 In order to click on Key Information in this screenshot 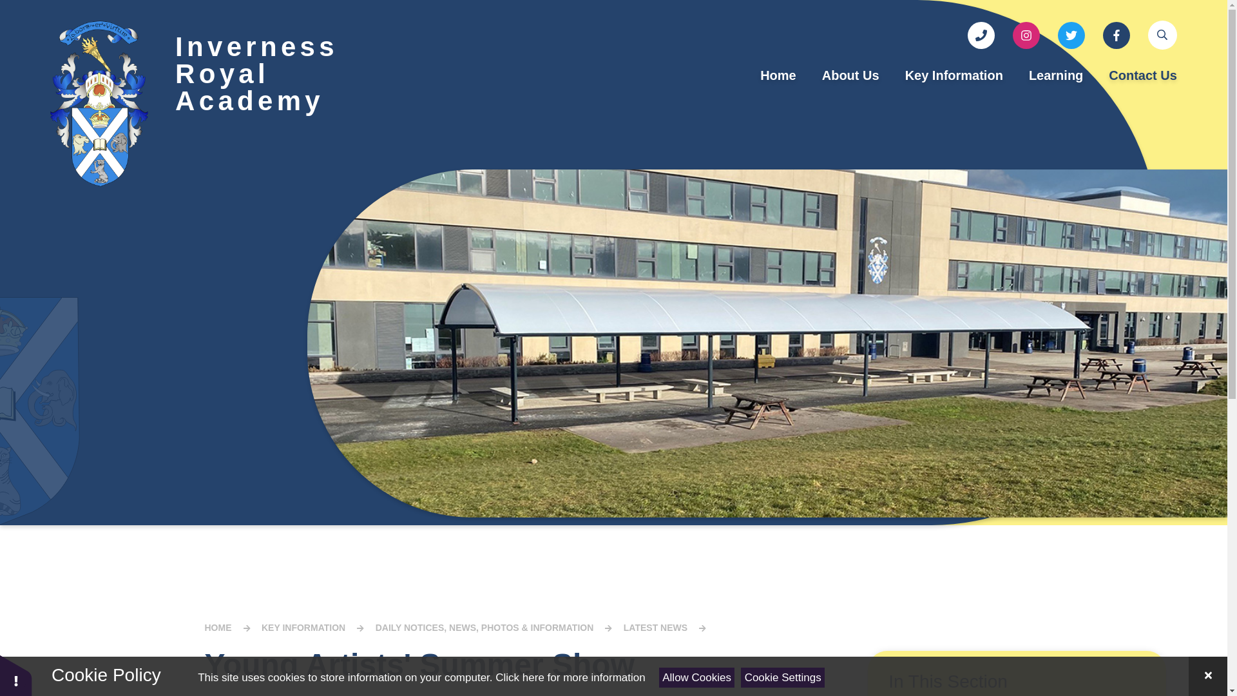, I will do `click(954, 75)`.